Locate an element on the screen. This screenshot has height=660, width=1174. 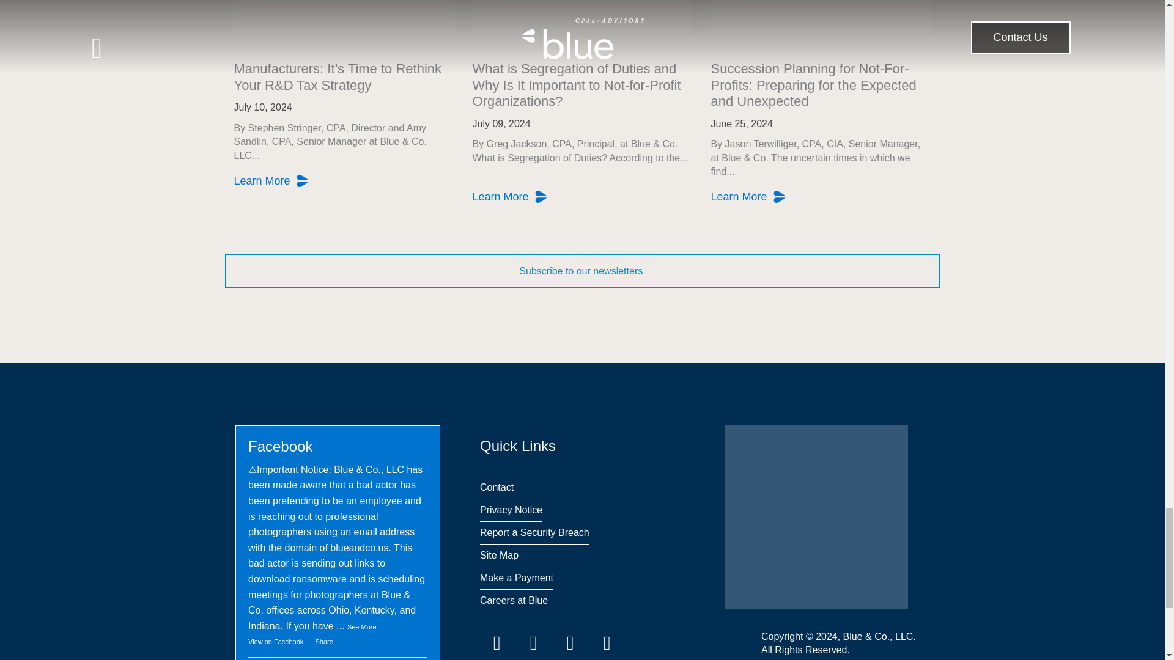
Share is located at coordinates (324, 642).